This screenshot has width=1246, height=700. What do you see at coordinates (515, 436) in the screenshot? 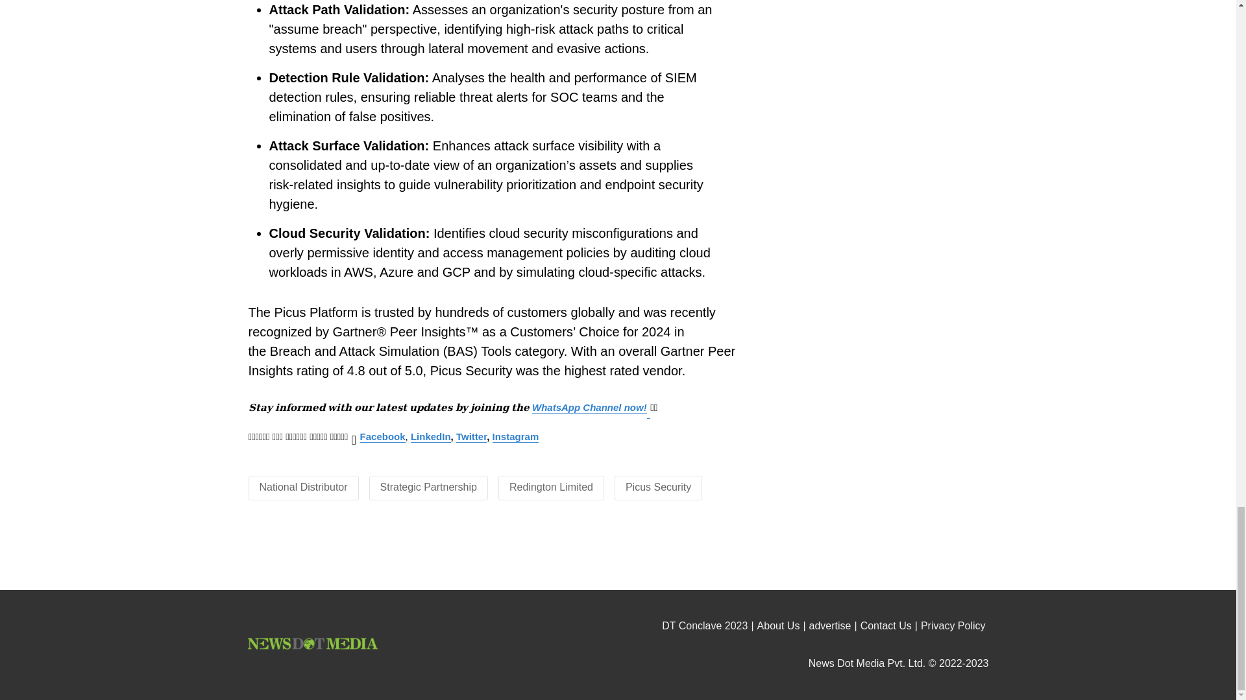
I see `Instagram` at bounding box center [515, 436].